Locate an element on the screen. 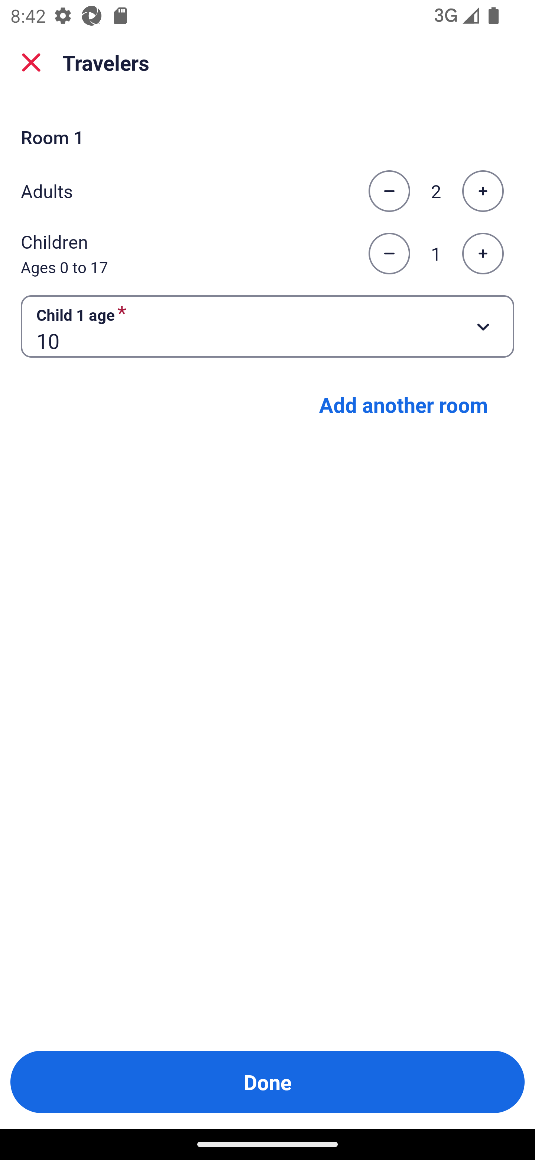 The height and width of the screenshot is (1160, 535). Add another room is located at coordinates (403, 405).